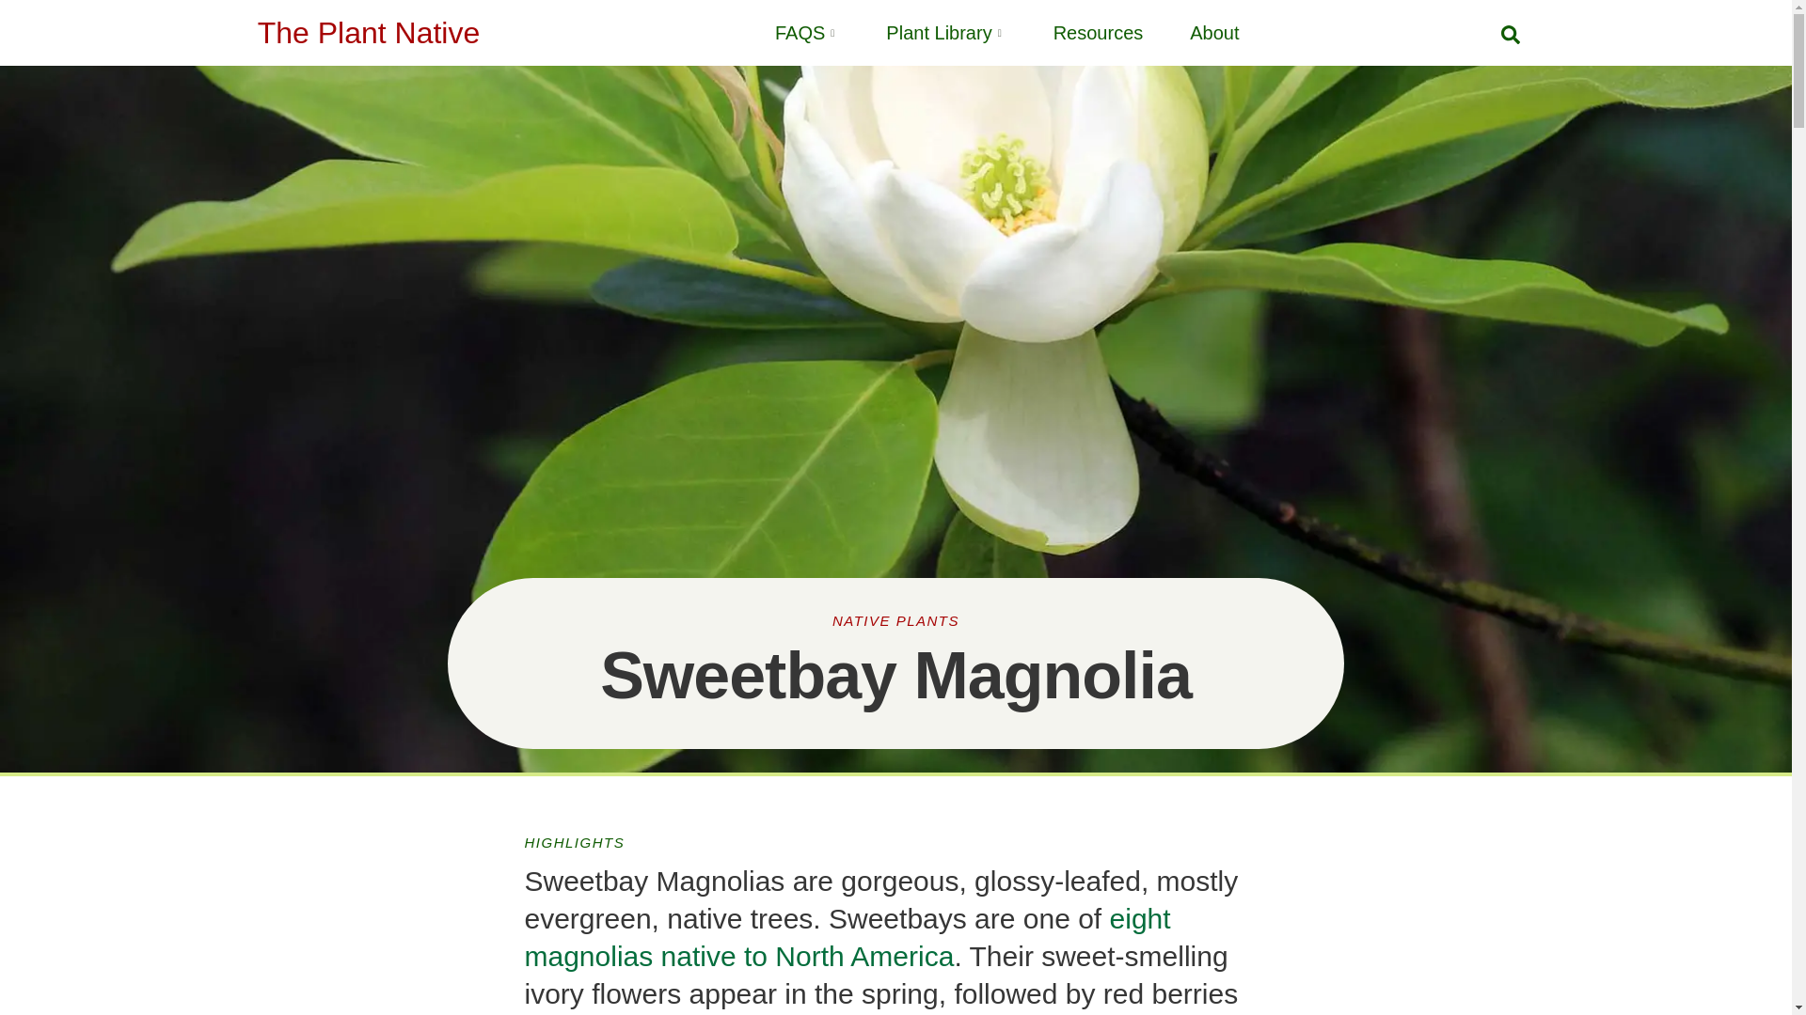 This screenshot has height=1015, width=1806. Describe the element at coordinates (922, 32) in the screenshot. I see `Plant Library` at that location.